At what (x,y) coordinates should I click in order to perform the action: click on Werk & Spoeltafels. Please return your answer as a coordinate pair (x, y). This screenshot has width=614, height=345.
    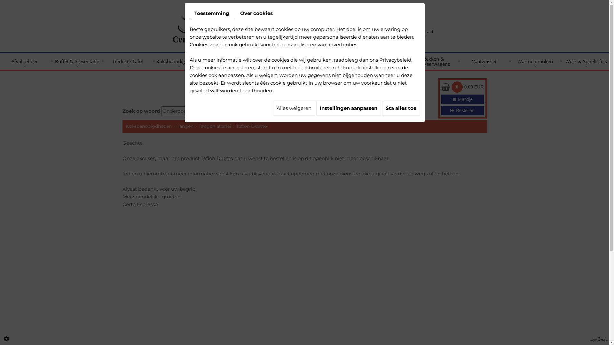
    Looking at the image, I should click on (586, 61).